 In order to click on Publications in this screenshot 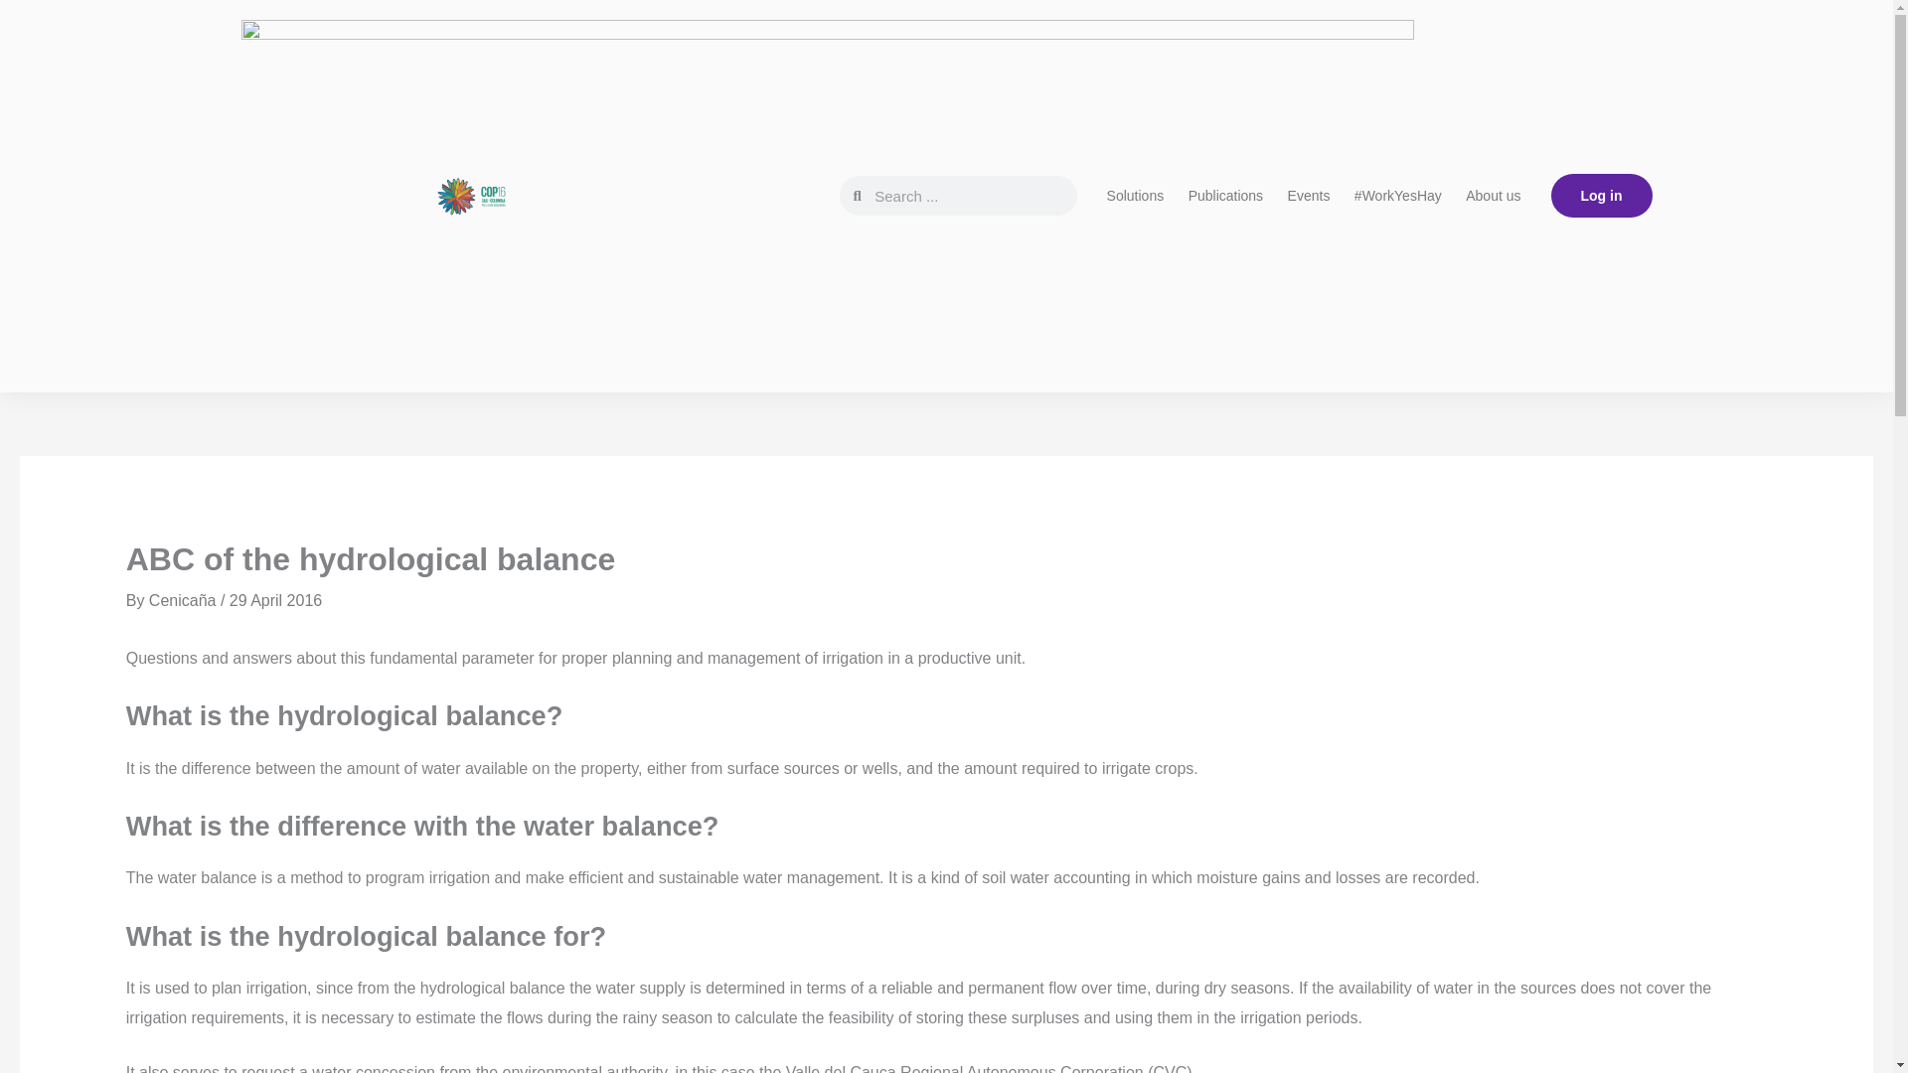, I will do `click(1225, 196)`.